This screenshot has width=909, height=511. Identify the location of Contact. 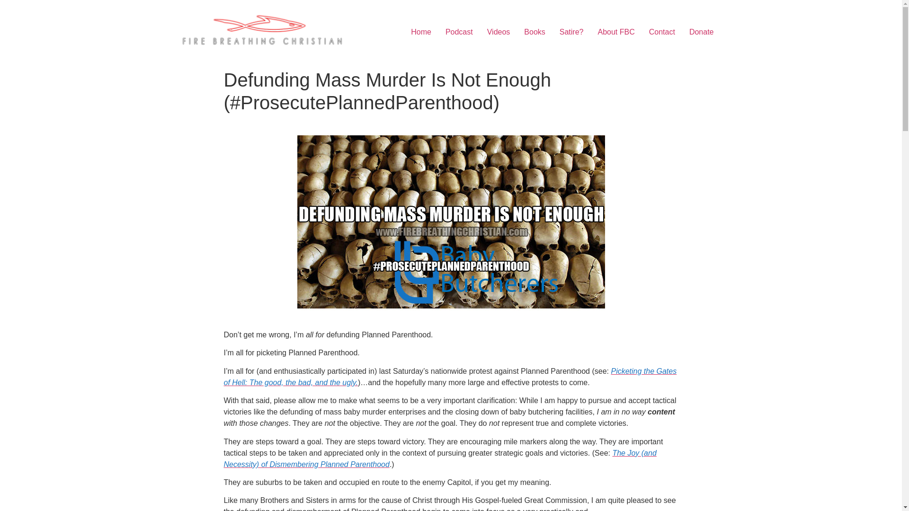
(662, 32).